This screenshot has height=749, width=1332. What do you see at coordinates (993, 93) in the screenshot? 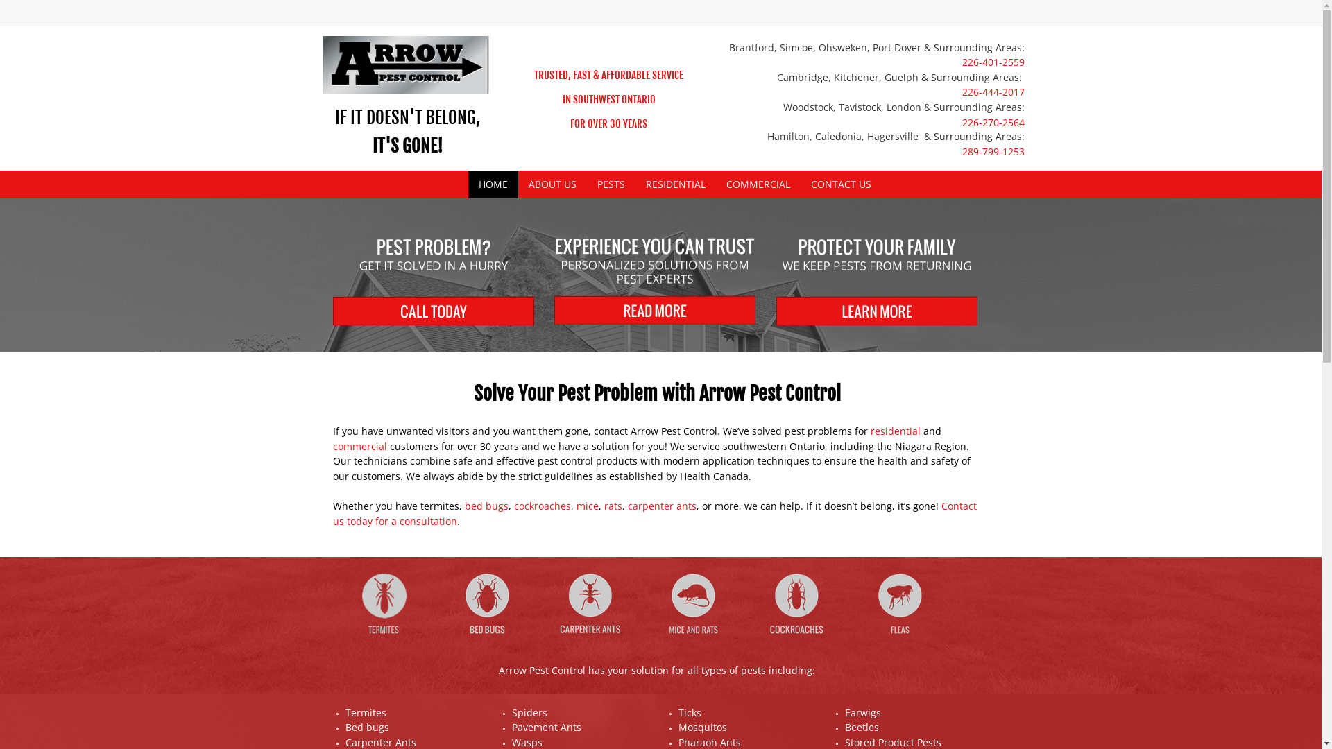
I see `226-444-2017` at bounding box center [993, 93].